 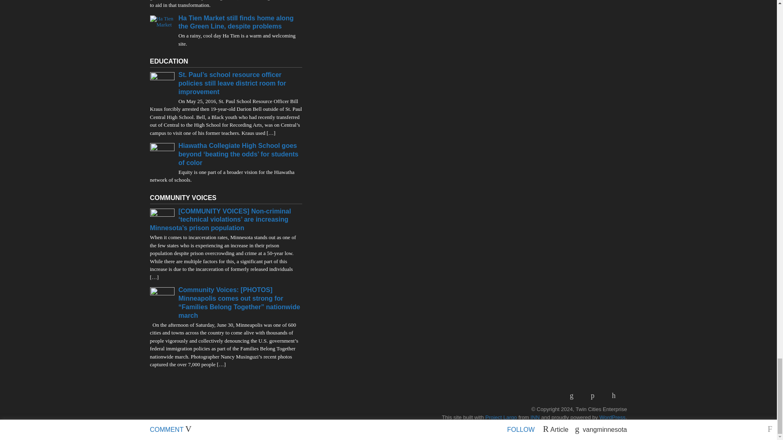 What do you see at coordinates (617, 395) in the screenshot?
I see `Link to Twitter Page` at bounding box center [617, 395].